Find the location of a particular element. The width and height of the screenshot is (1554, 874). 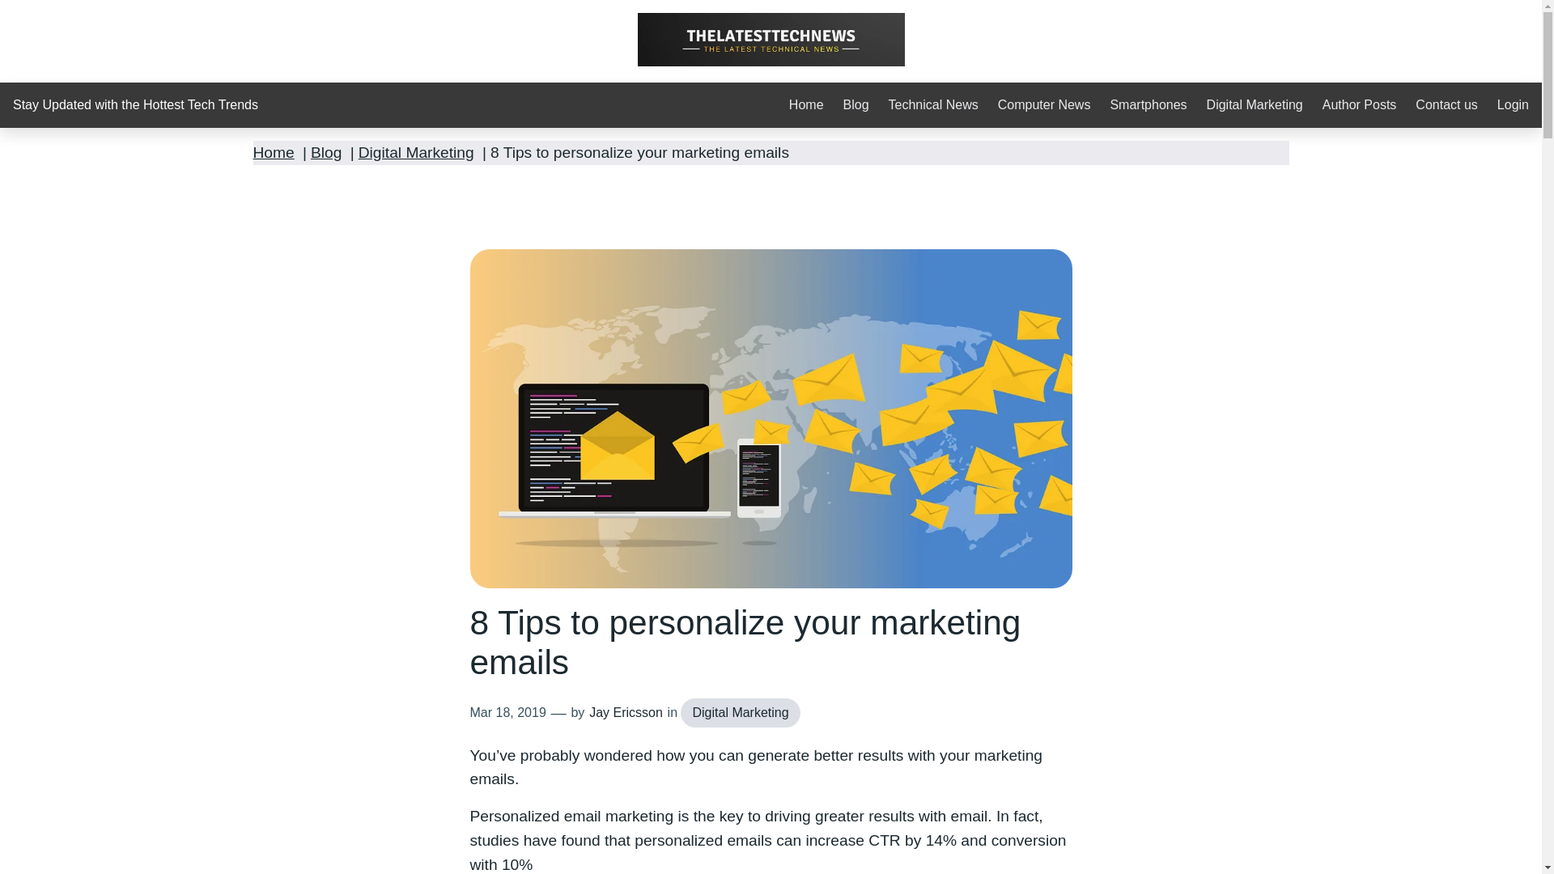

Computer News is located at coordinates (1044, 105).